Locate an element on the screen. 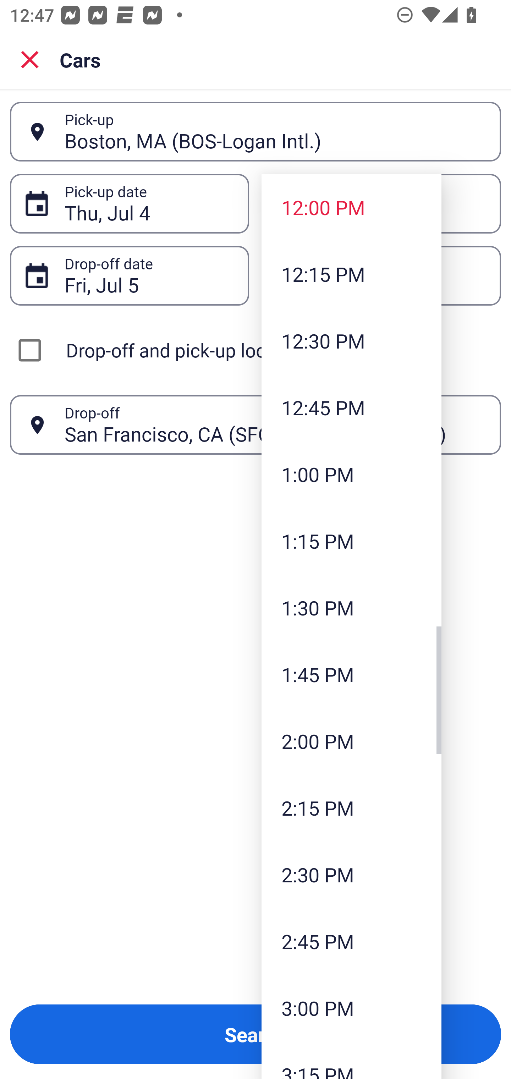  1:45 PM is located at coordinates (351, 674).